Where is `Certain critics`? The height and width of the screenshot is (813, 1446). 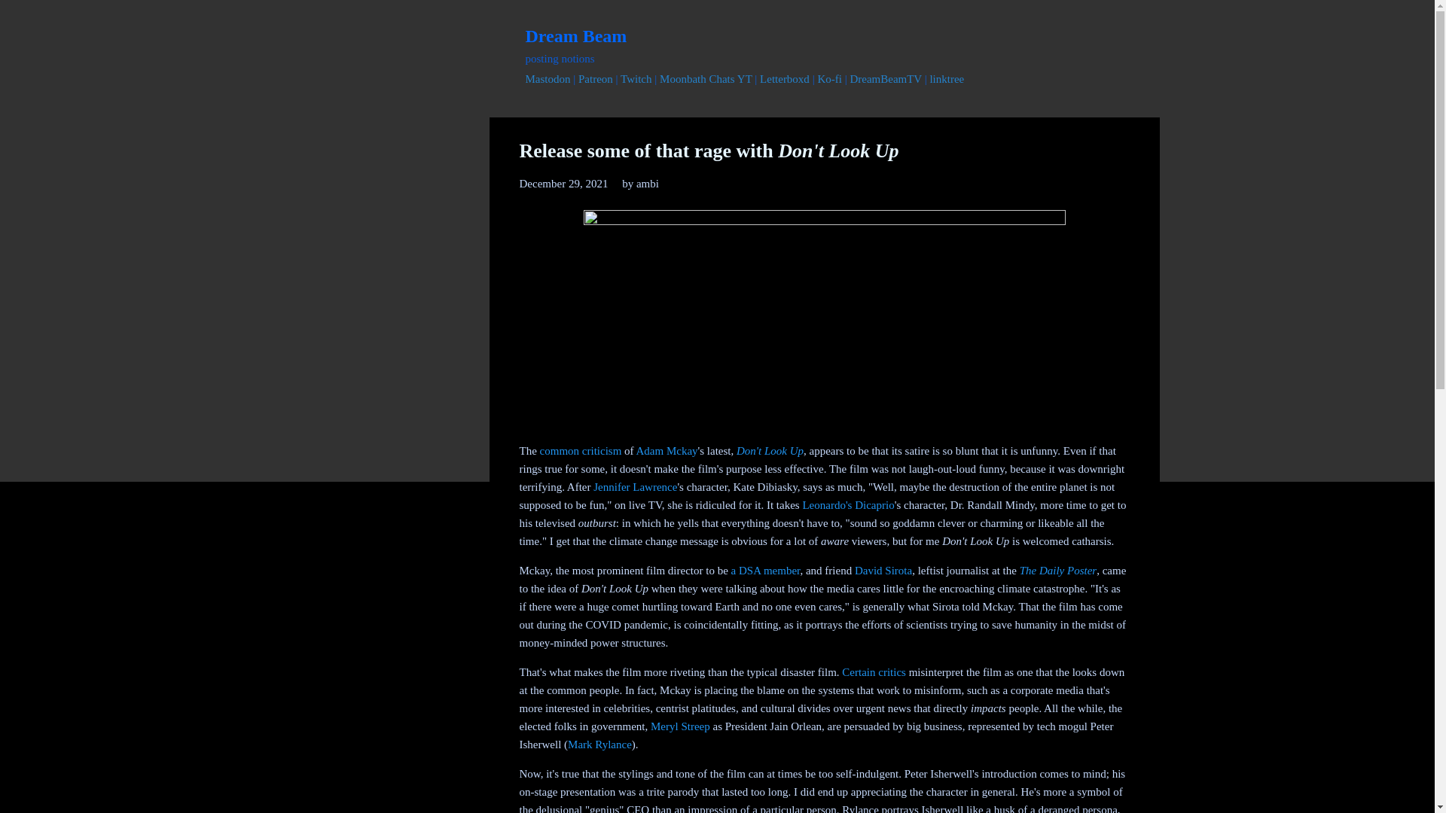
Certain critics is located at coordinates (874, 671).